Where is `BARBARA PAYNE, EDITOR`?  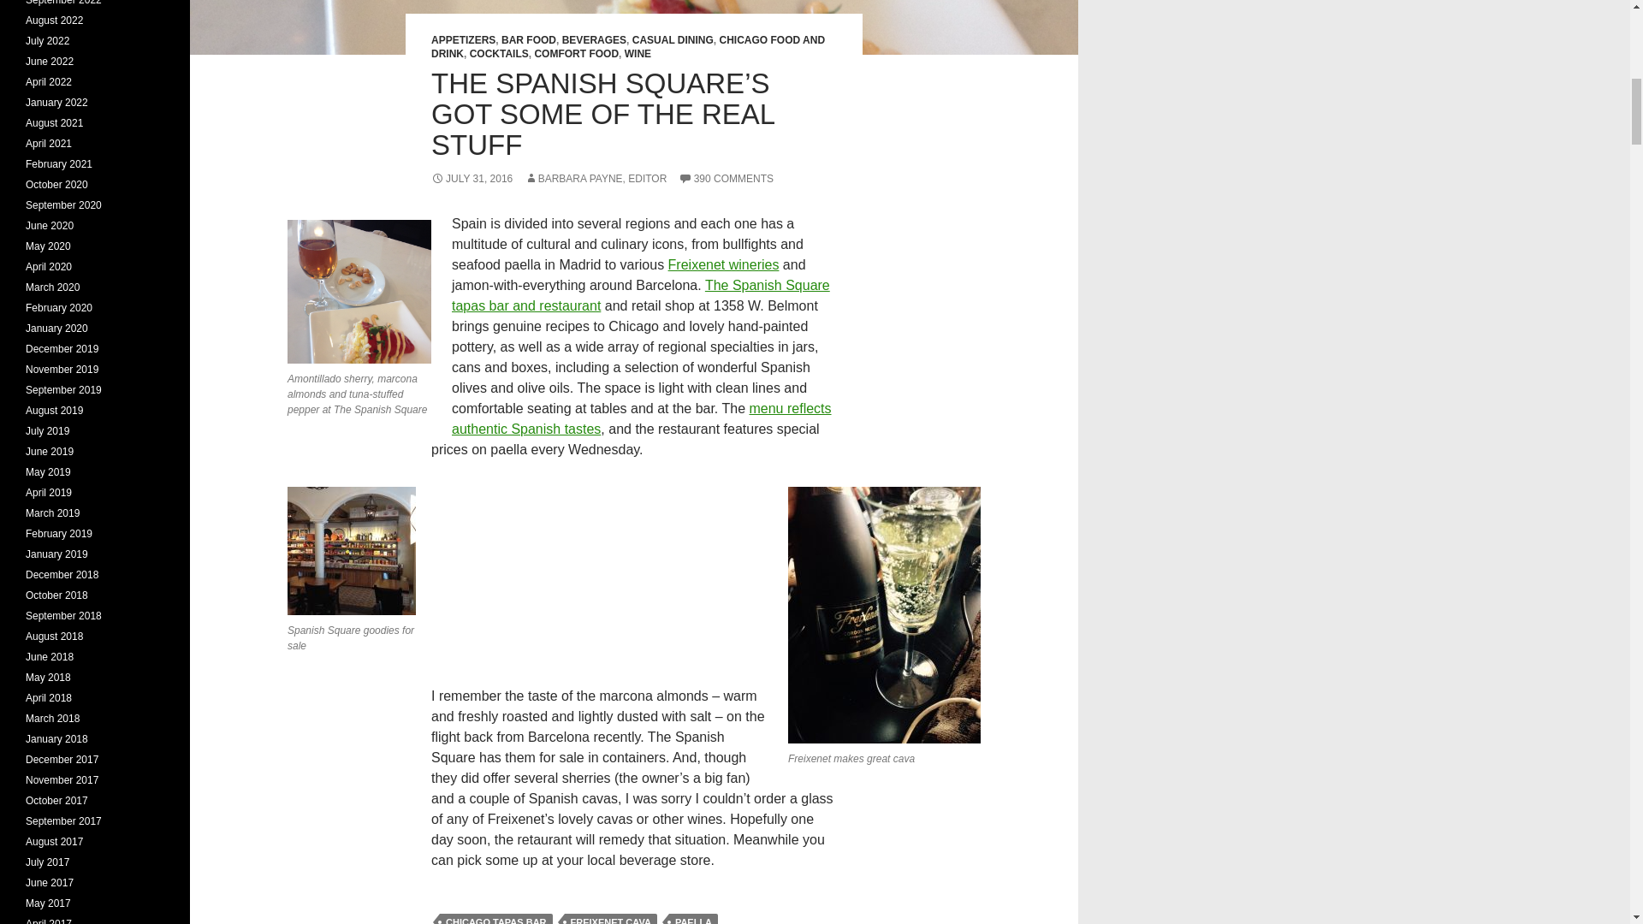
BARBARA PAYNE, EDITOR is located at coordinates (596, 178).